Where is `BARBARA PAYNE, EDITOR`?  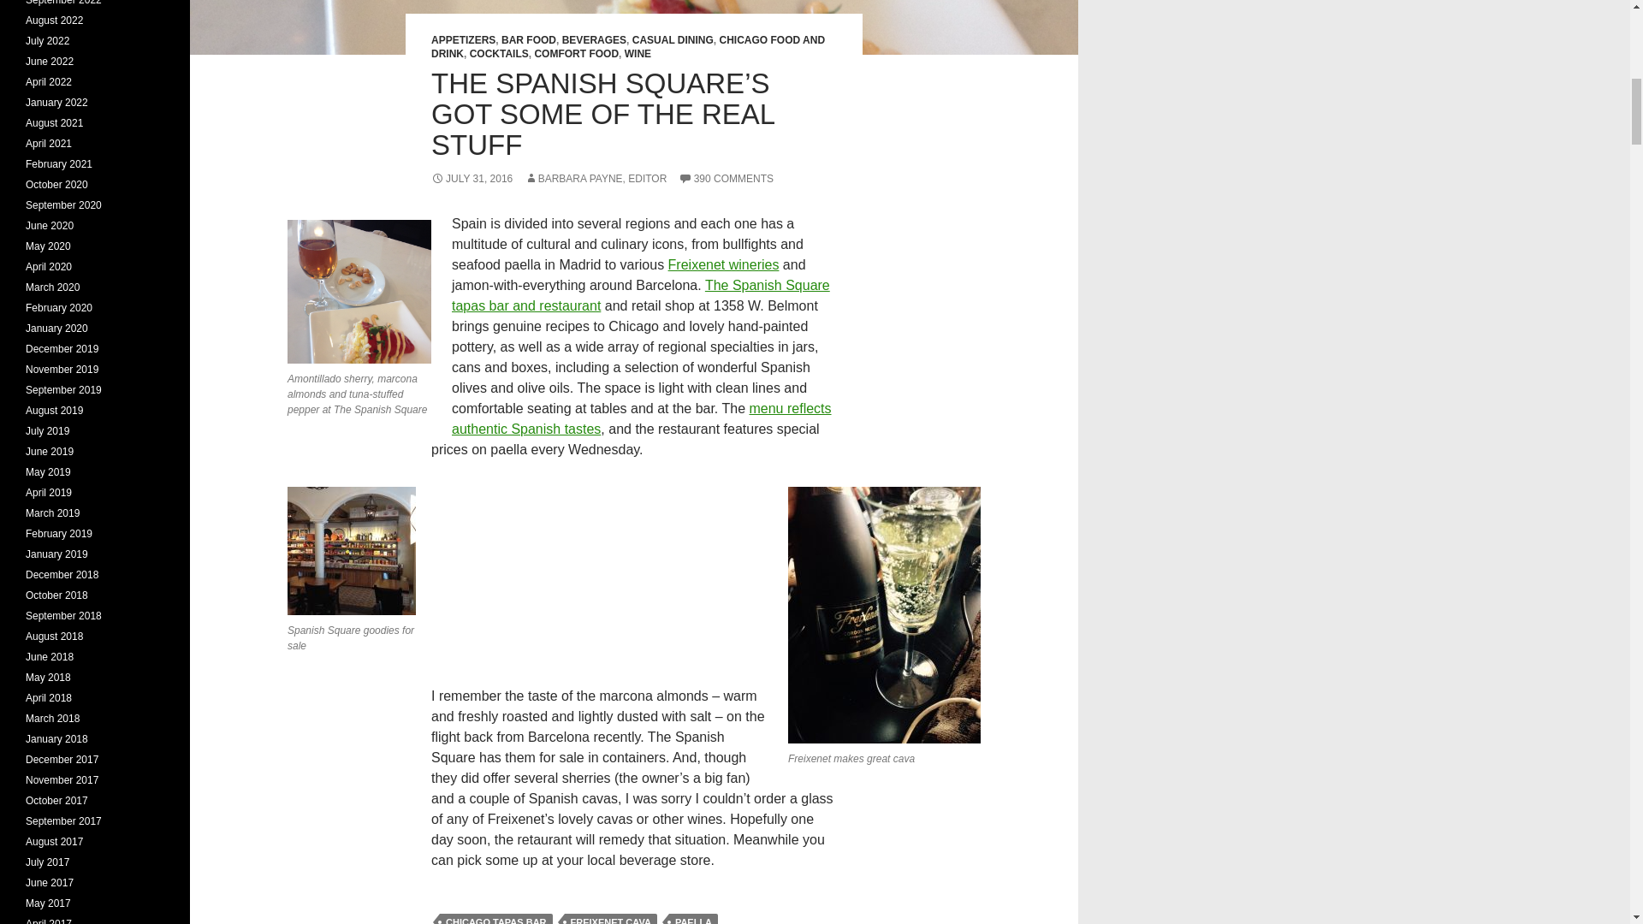
BARBARA PAYNE, EDITOR is located at coordinates (596, 178).